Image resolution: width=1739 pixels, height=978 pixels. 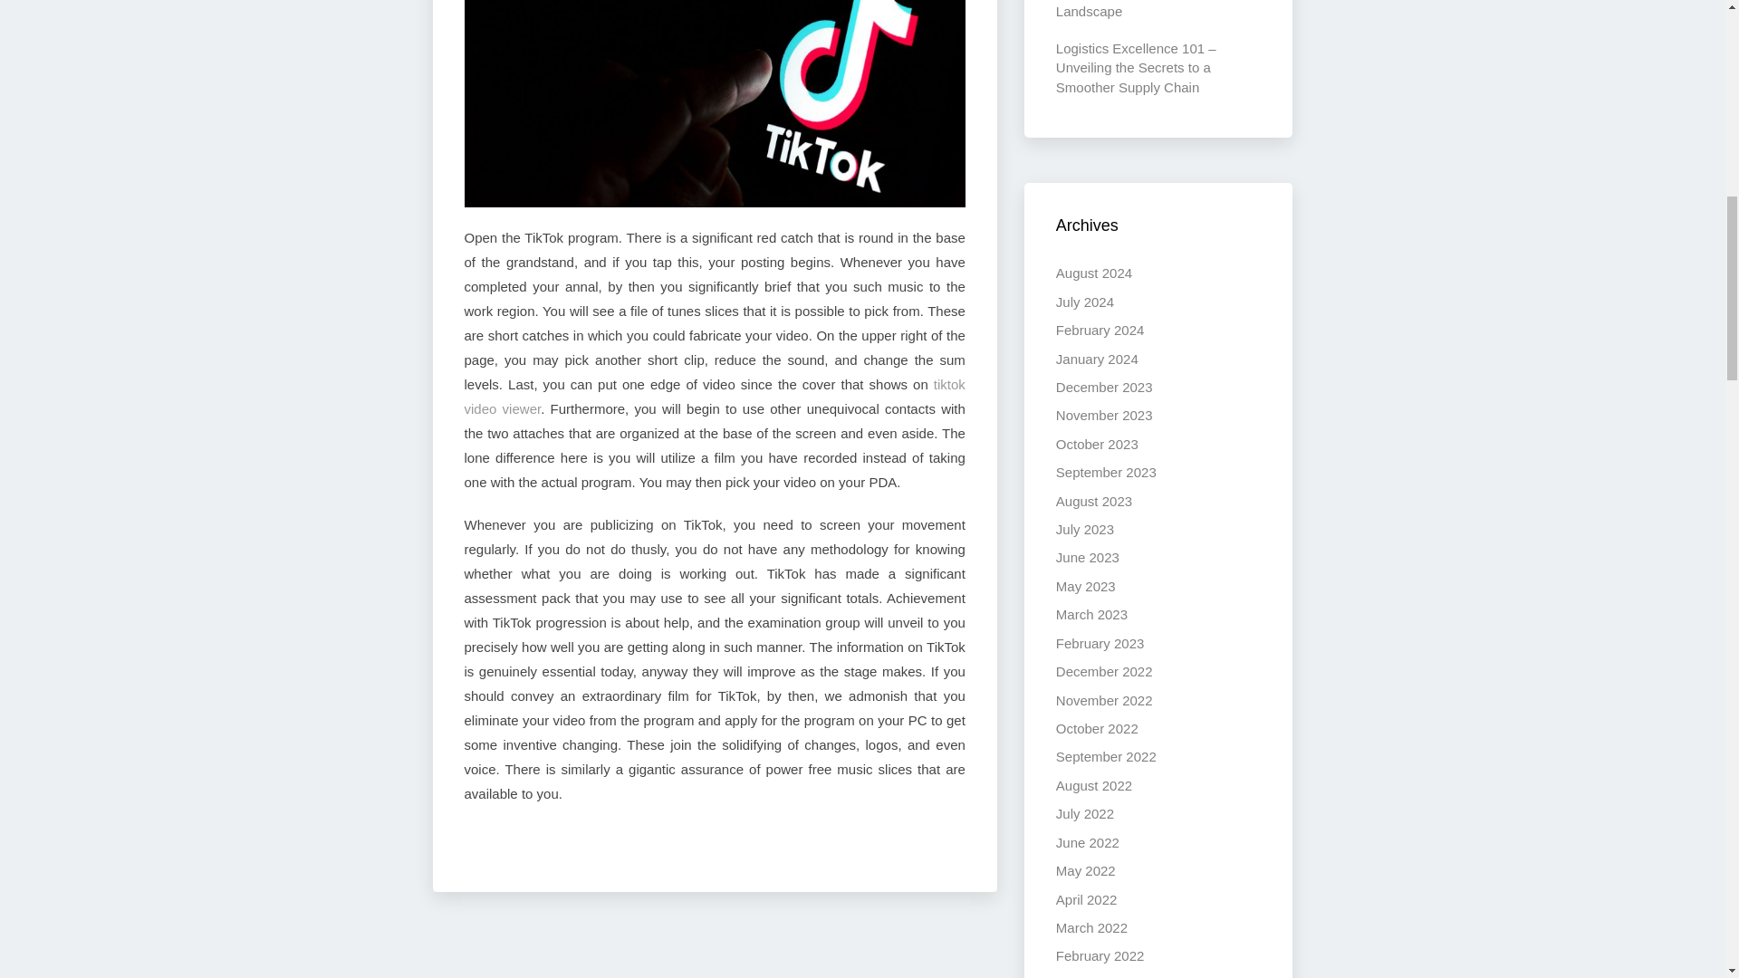 I want to click on October 2023, so click(x=1097, y=444).